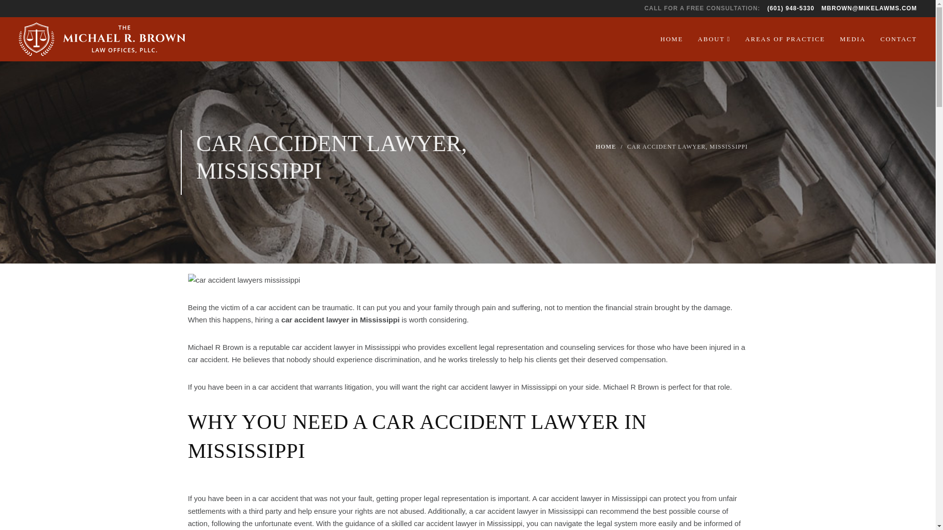 Image resolution: width=943 pixels, height=530 pixels. What do you see at coordinates (606, 147) in the screenshot?
I see `HOME` at bounding box center [606, 147].